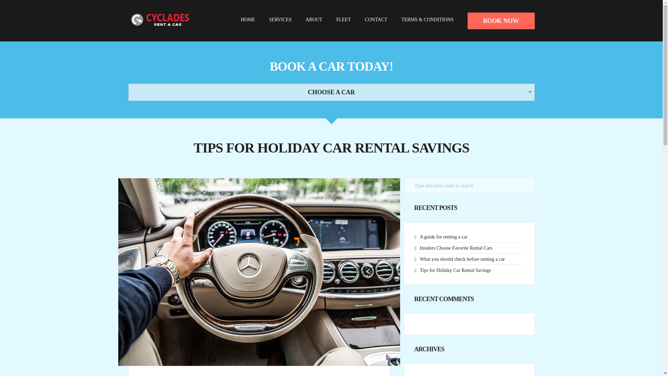 Image resolution: width=668 pixels, height=376 pixels. What do you see at coordinates (462, 259) in the screenshot?
I see `What you should check before renting a car` at bounding box center [462, 259].